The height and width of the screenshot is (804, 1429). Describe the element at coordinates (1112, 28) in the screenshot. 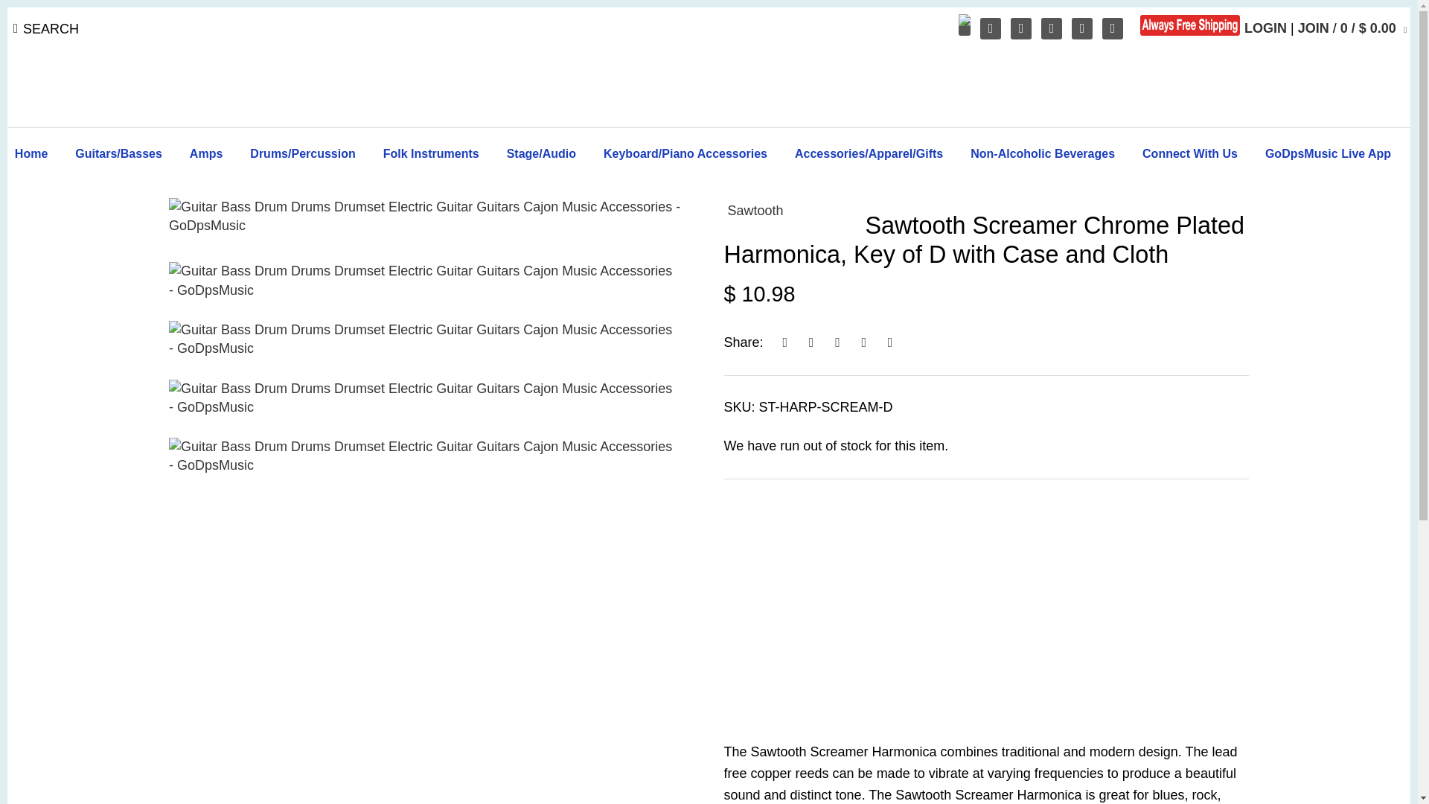

I see `Pinterest` at that location.